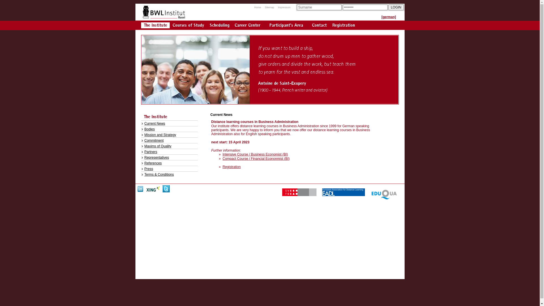  I want to click on Registration, so click(232, 167).